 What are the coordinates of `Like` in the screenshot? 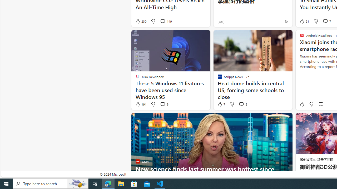 It's located at (302, 104).